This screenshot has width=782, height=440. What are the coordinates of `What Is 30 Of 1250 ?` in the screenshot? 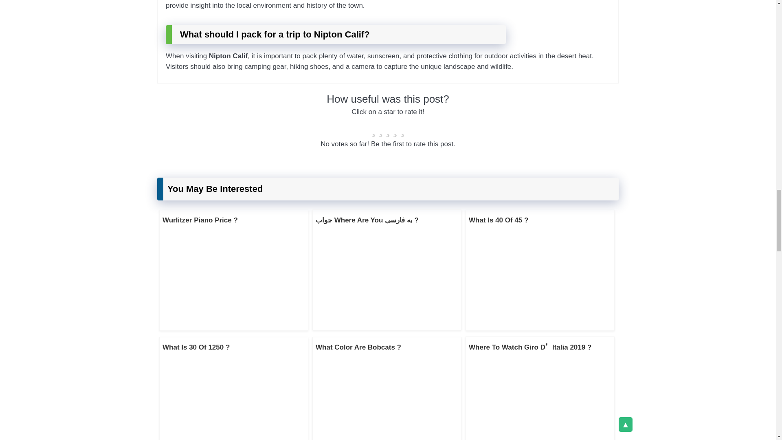 It's located at (196, 347).